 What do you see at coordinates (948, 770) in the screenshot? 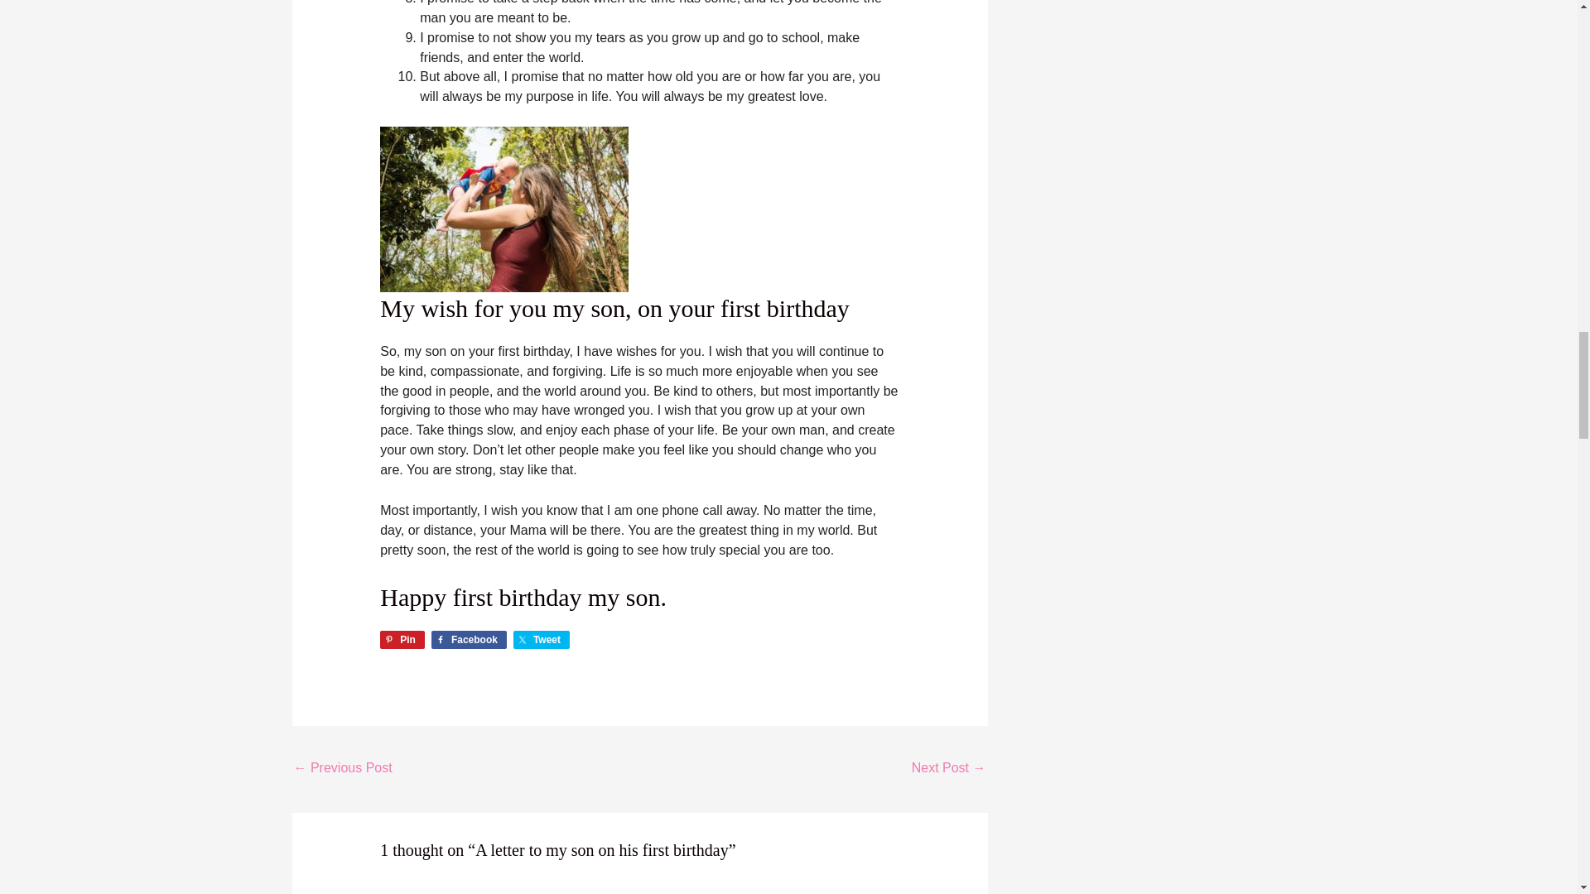
I see `Tech free home. Is it important for my family?` at bounding box center [948, 770].